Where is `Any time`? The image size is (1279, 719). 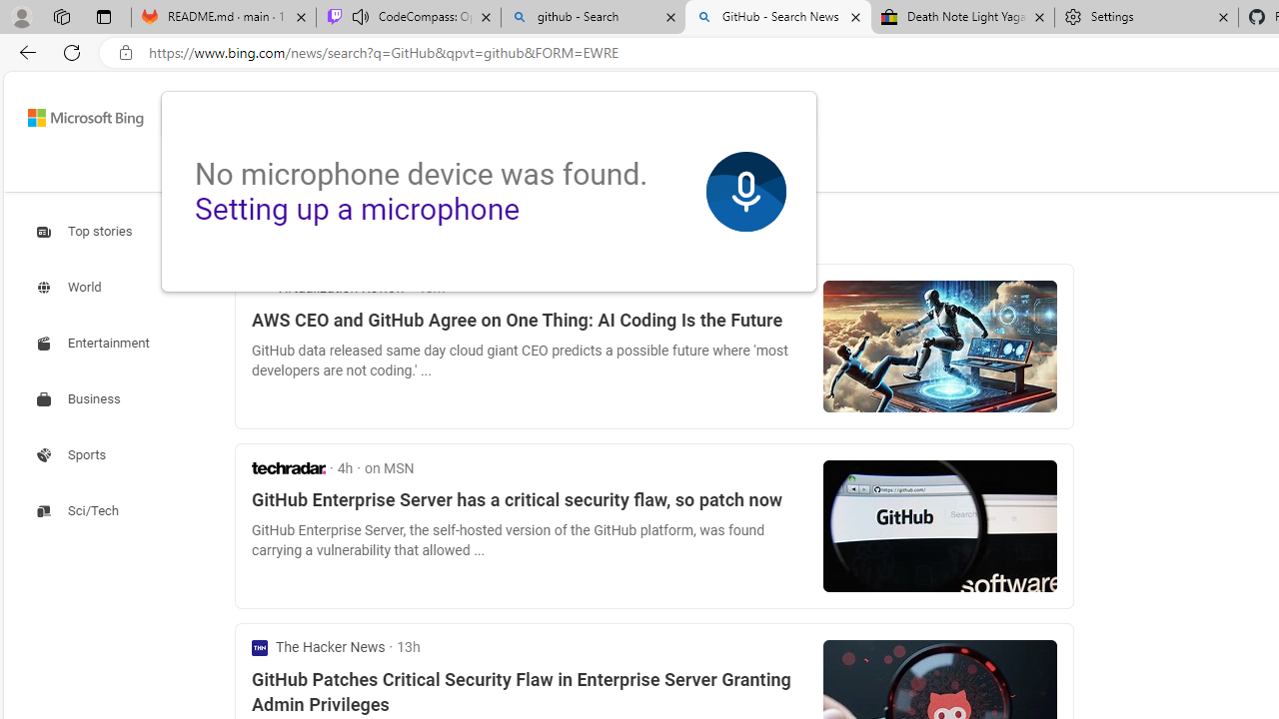 Any time is located at coordinates (288, 232).